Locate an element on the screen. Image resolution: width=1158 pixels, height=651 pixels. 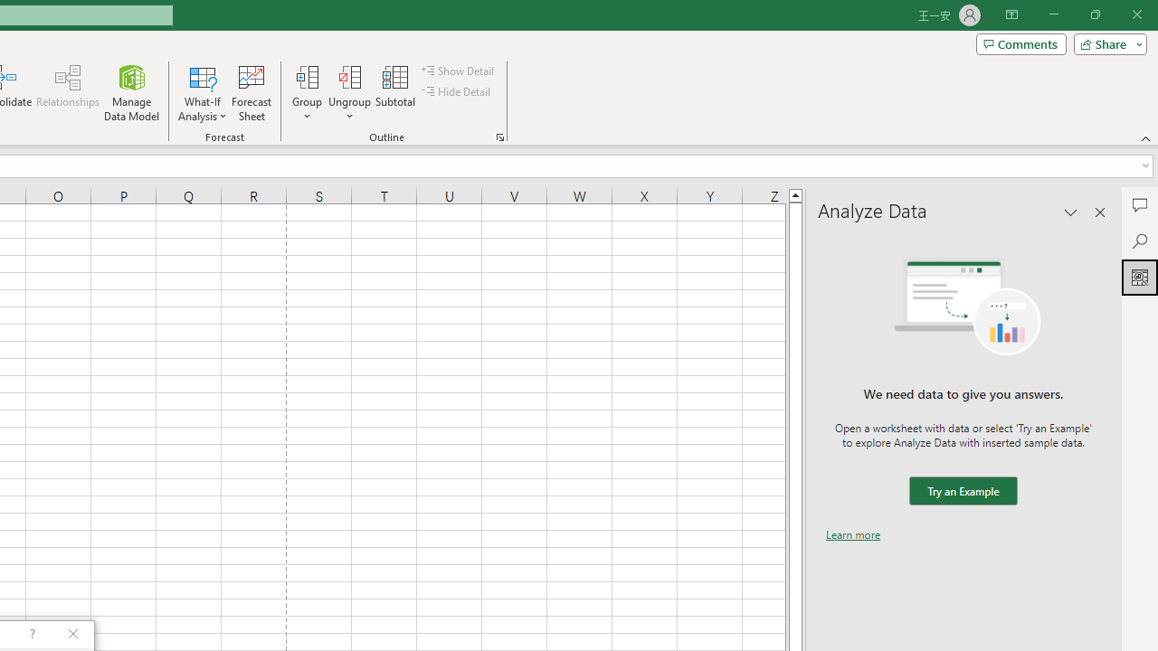
Close pane is located at coordinates (1100, 212).